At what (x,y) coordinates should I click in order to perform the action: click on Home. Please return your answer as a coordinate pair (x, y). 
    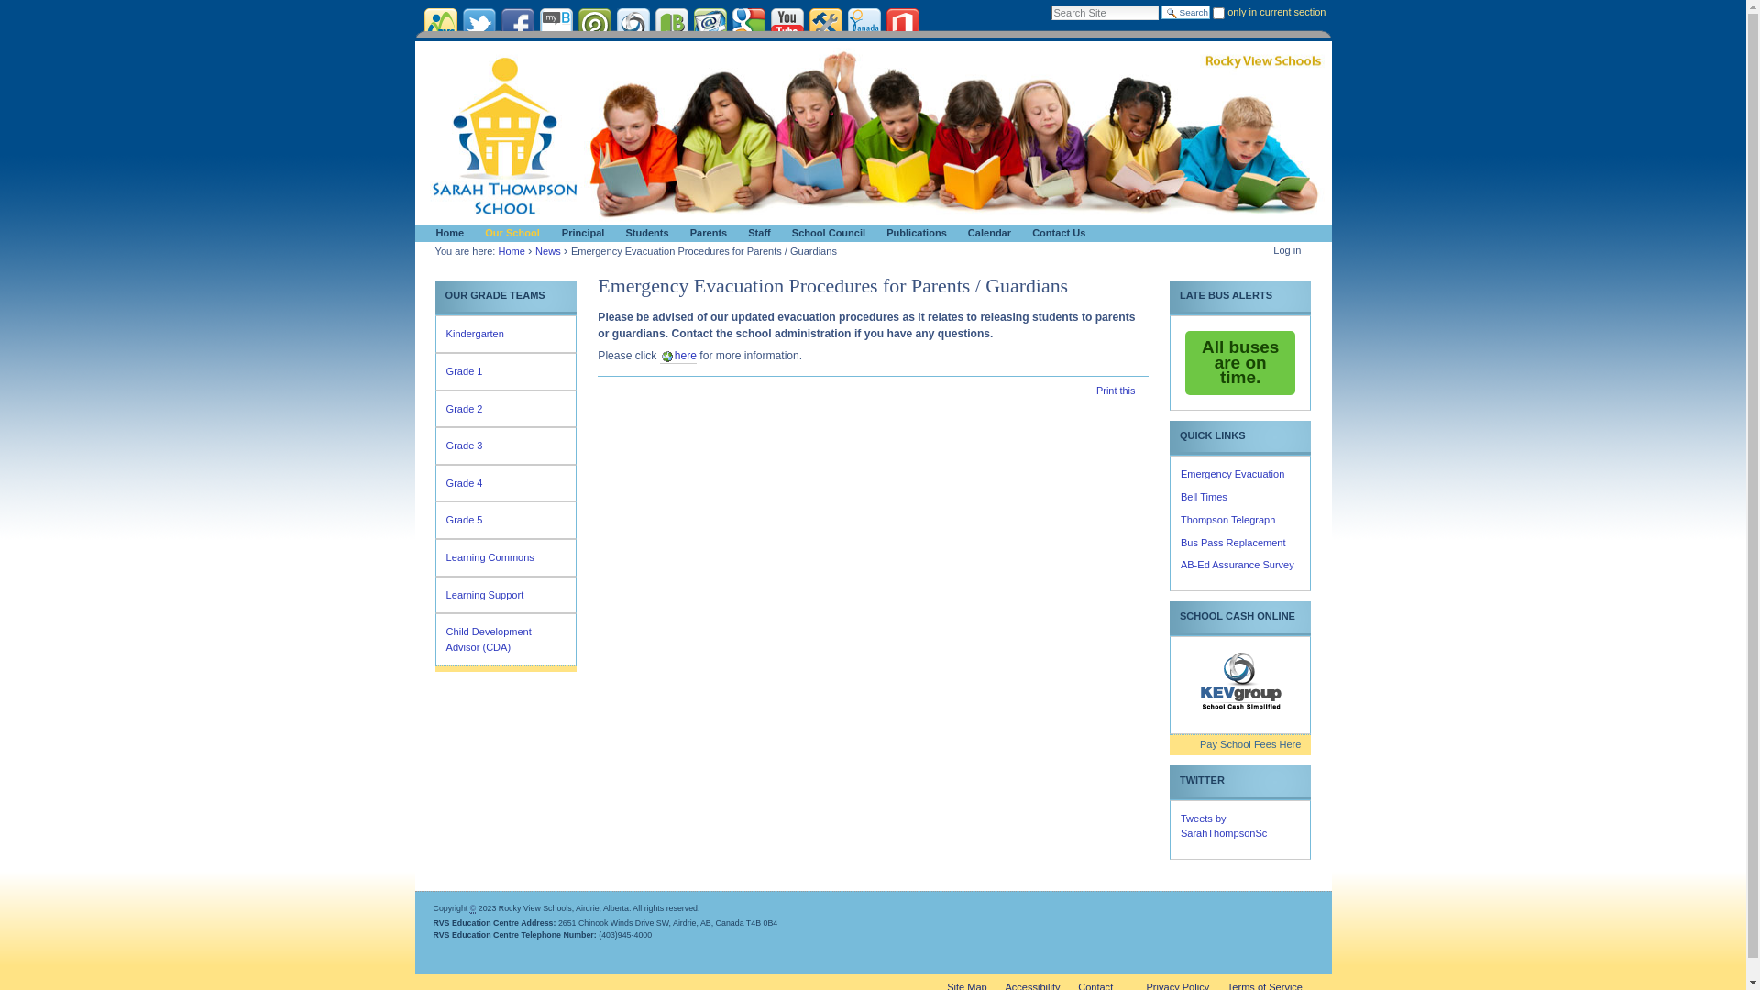
    Looking at the image, I should click on (447, 233).